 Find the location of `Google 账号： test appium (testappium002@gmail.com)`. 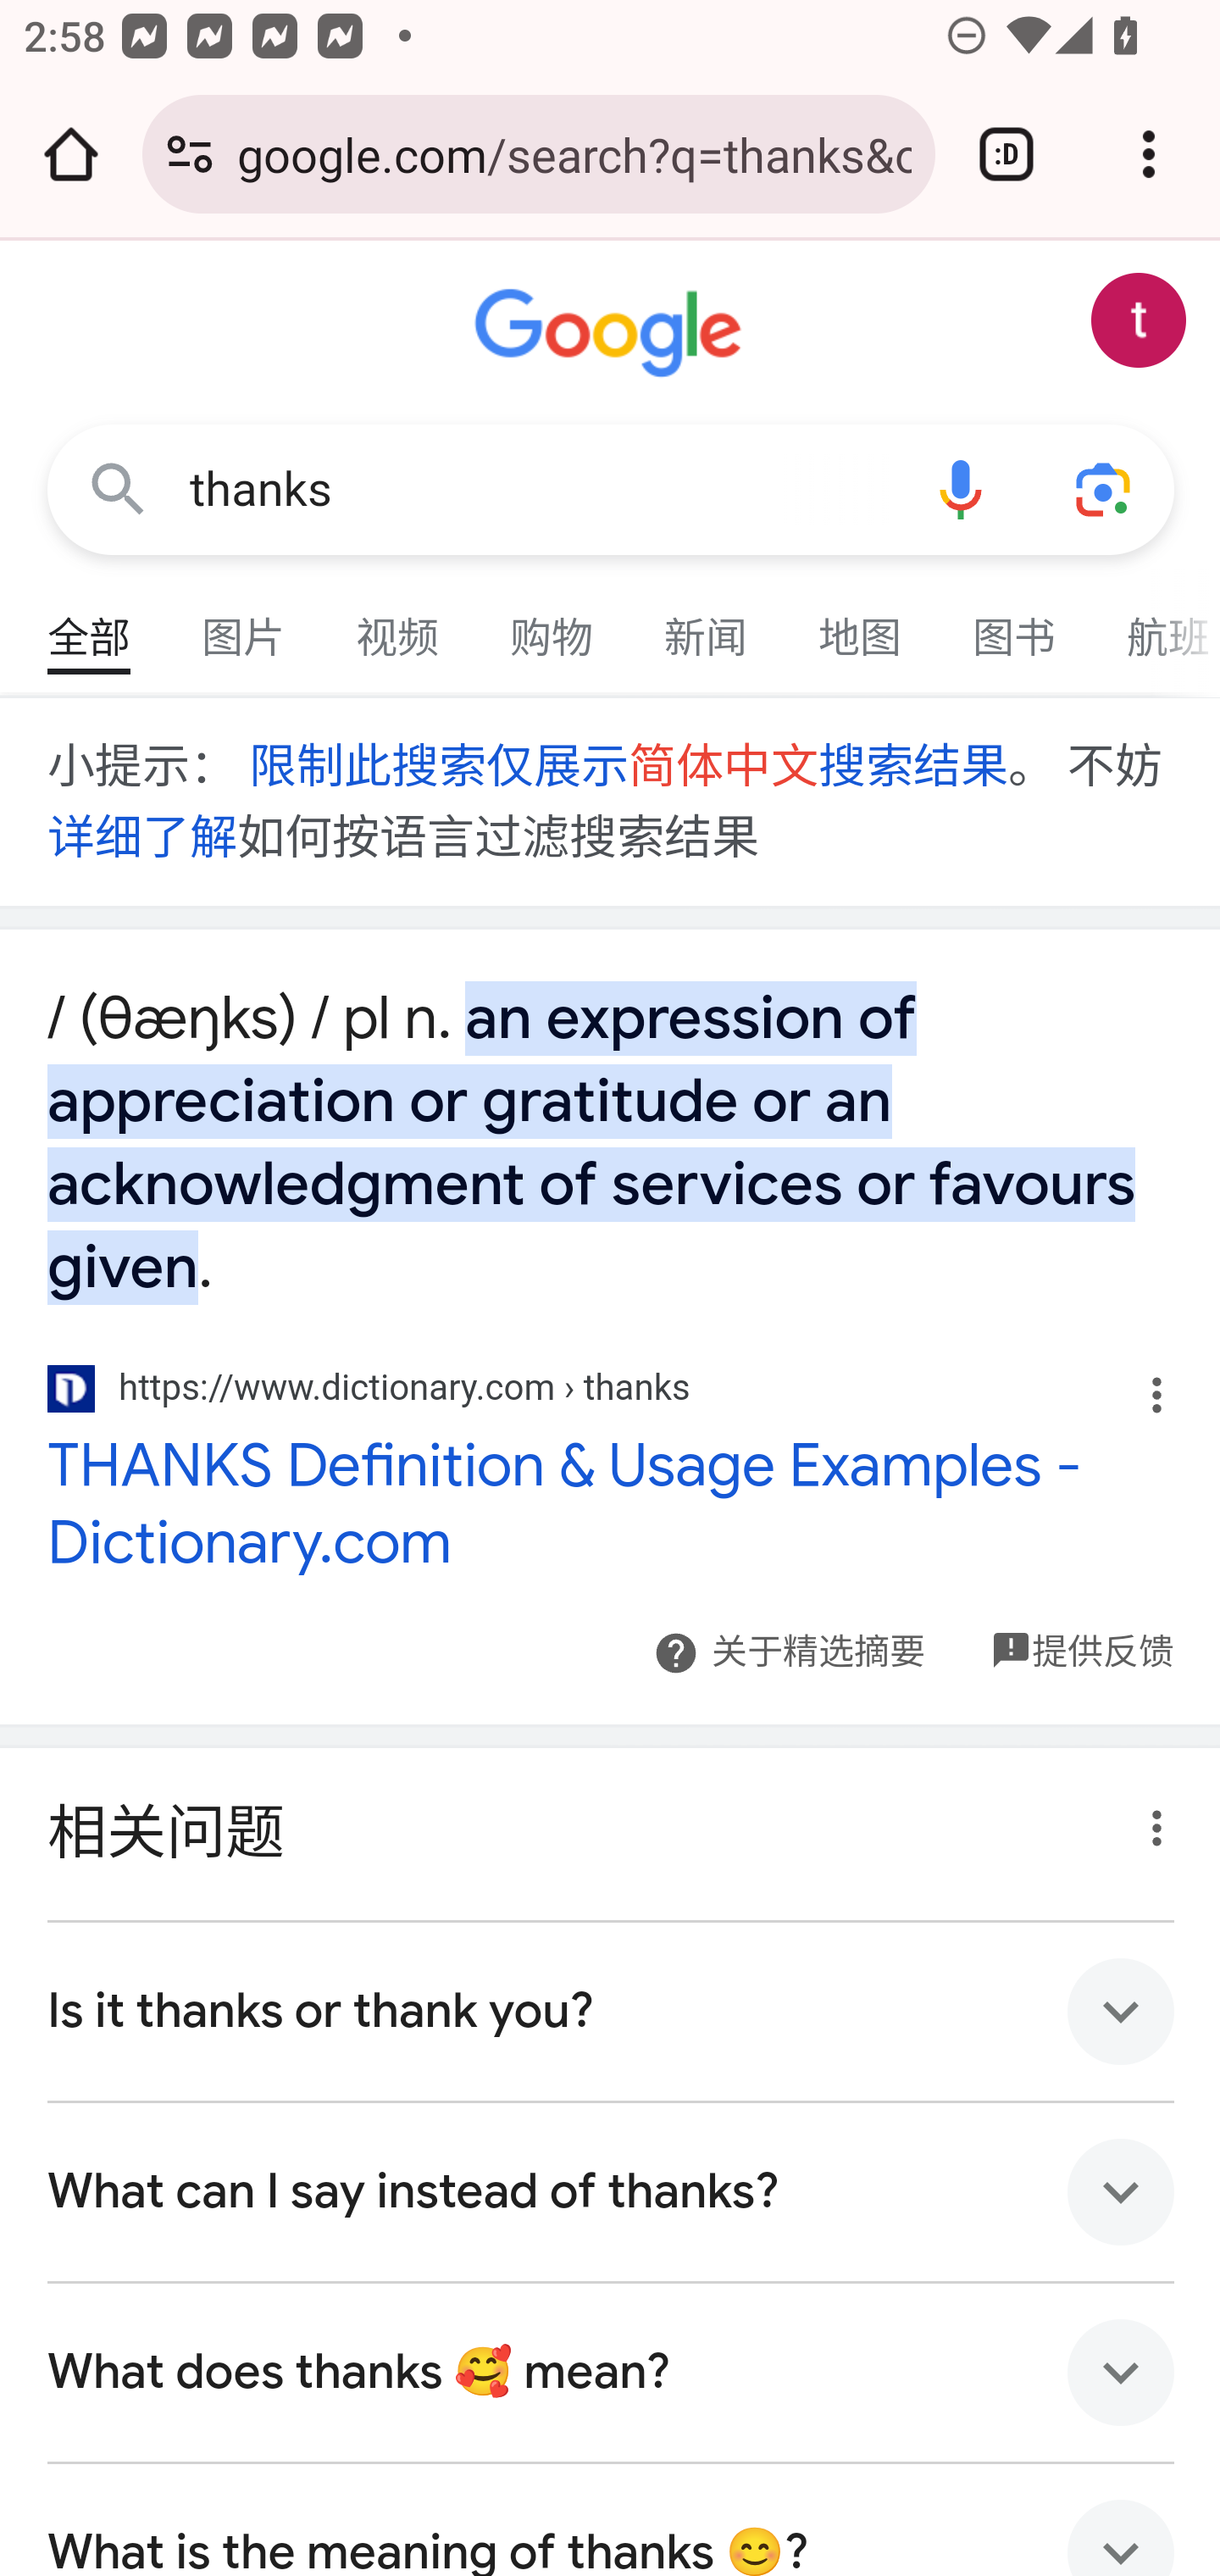

Google 账号： test appium (testappium002@gmail.com) is located at coordinates (1140, 320).